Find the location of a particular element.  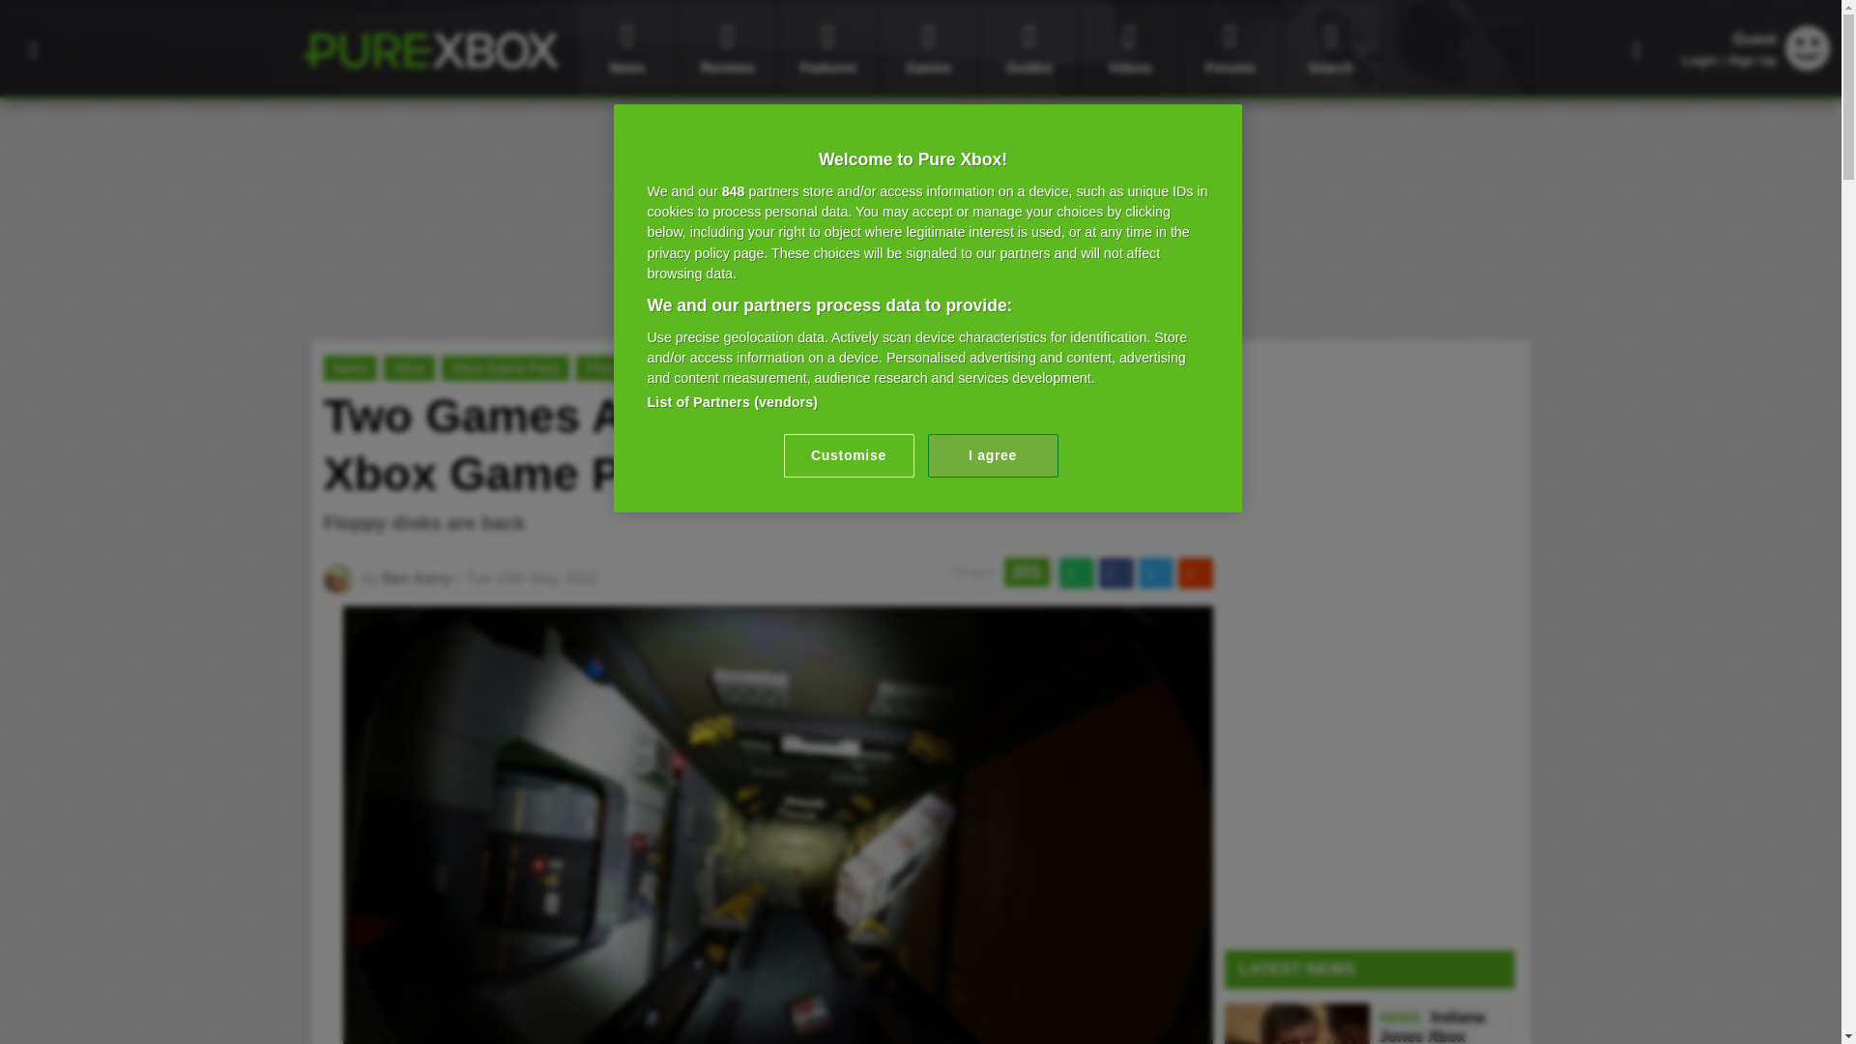

Search is located at coordinates (1330, 48).